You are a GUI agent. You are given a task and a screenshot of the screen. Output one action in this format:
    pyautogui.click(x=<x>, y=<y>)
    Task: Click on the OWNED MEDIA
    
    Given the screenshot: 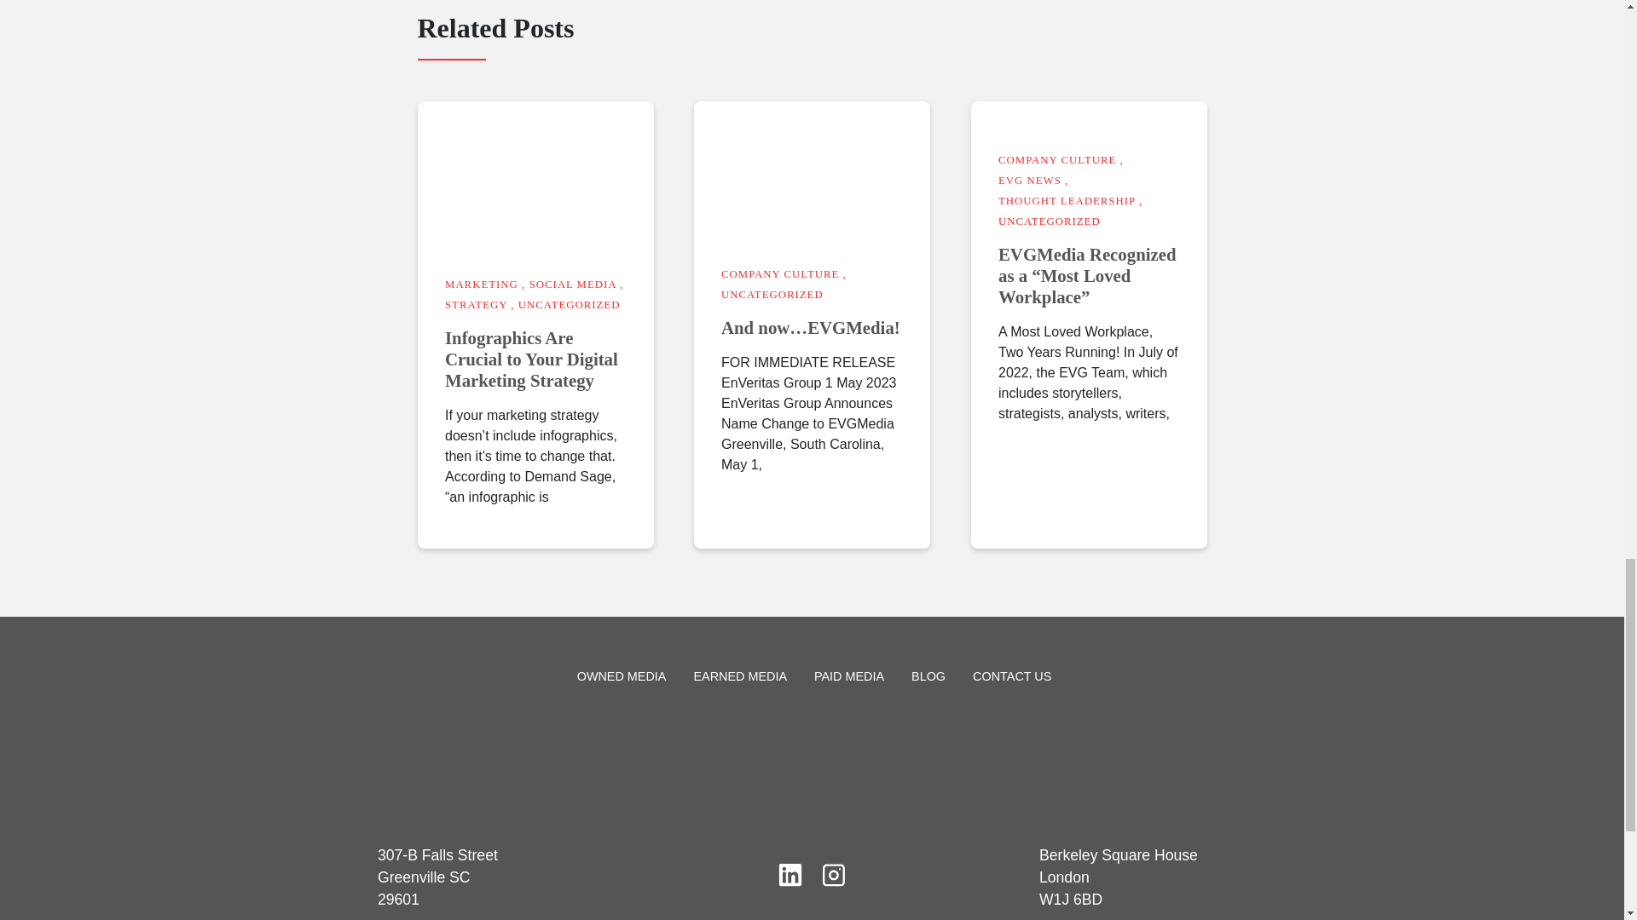 What is the action you would take?
    pyautogui.click(x=622, y=676)
    